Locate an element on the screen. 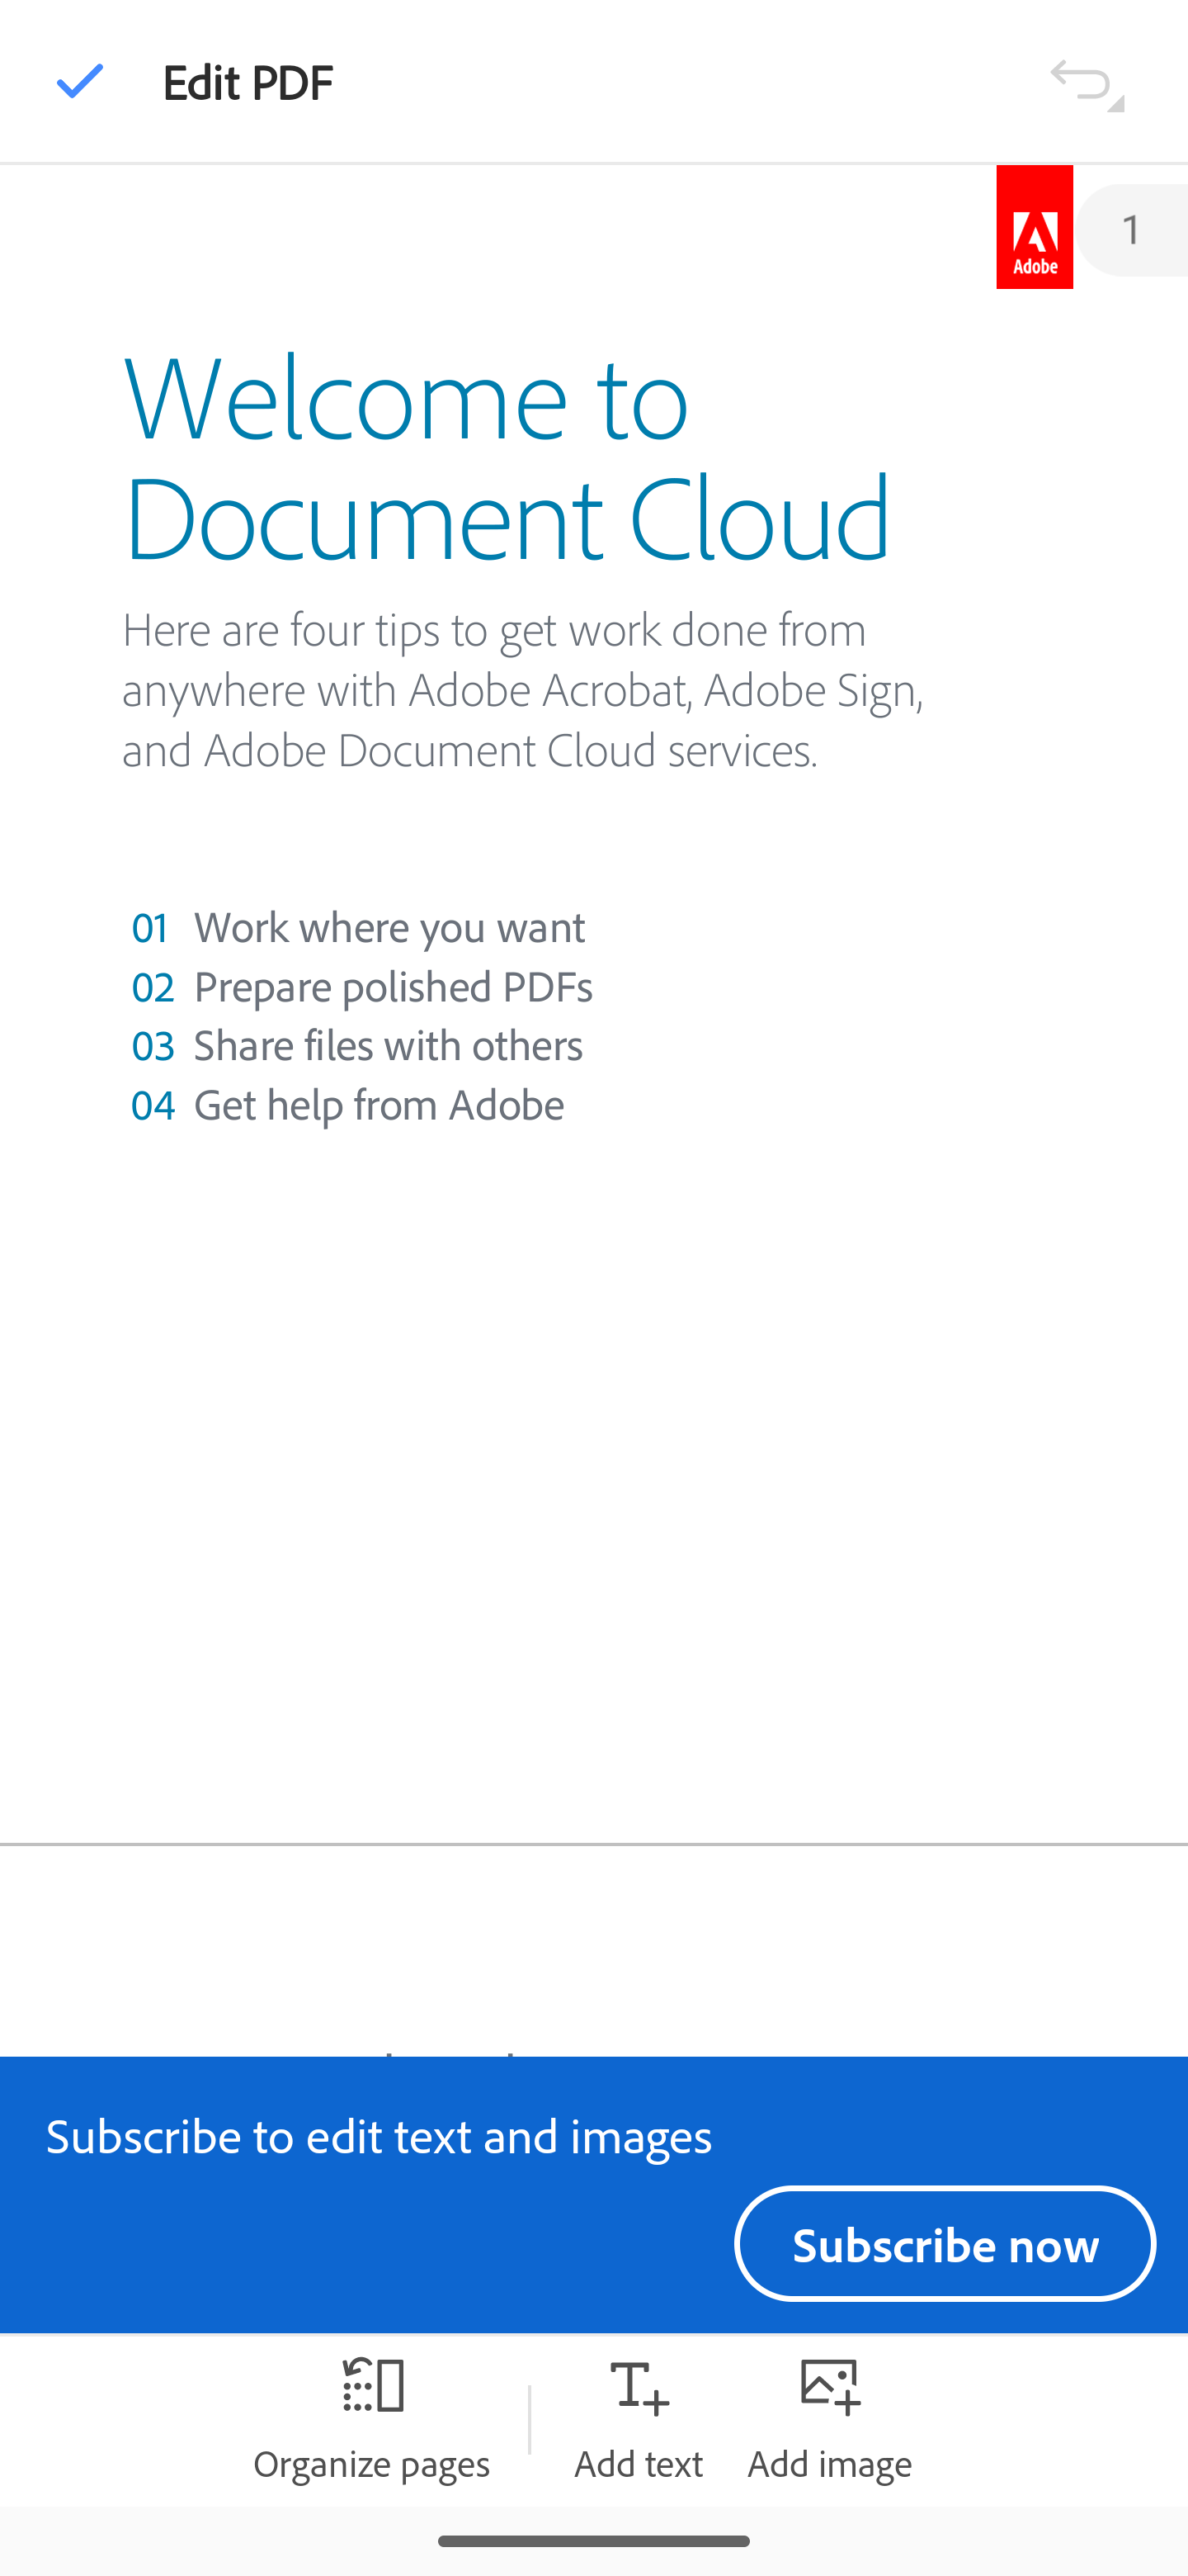 This screenshot has width=1188, height=2576. Subscribe now is located at coordinates (945, 2243).